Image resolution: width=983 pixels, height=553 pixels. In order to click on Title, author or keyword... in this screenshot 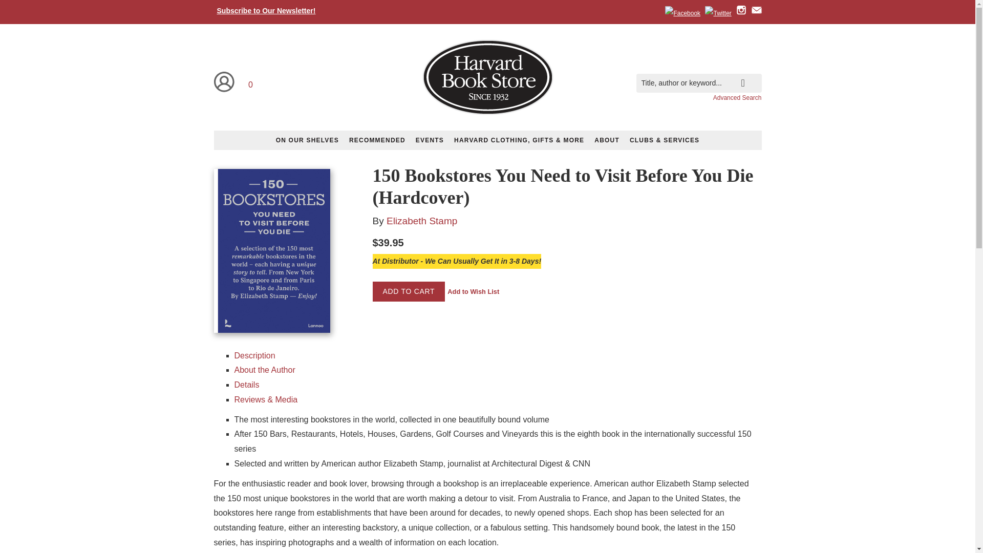, I will do `click(698, 83)`.